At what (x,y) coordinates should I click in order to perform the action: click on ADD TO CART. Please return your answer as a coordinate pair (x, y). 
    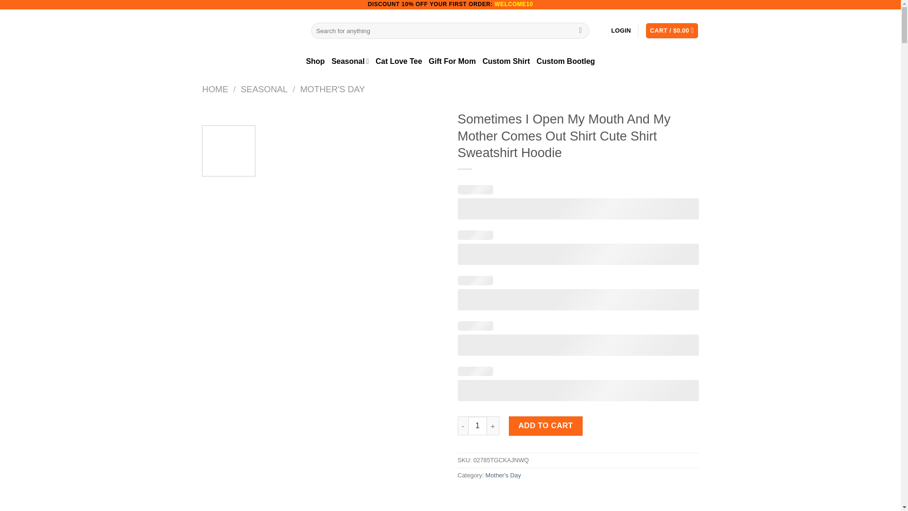
    Looking at the image, I should click on (546, 426).